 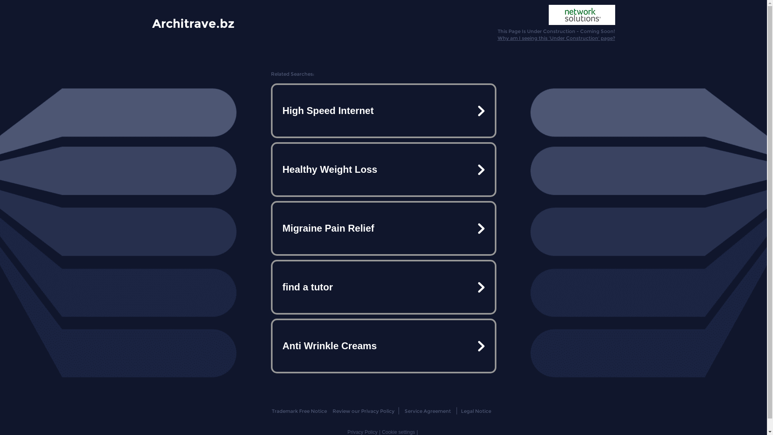 What do you see at coordinates (428, 411) in the screenshot?
I see `Service Agreement` at bounding box center [428, 411].